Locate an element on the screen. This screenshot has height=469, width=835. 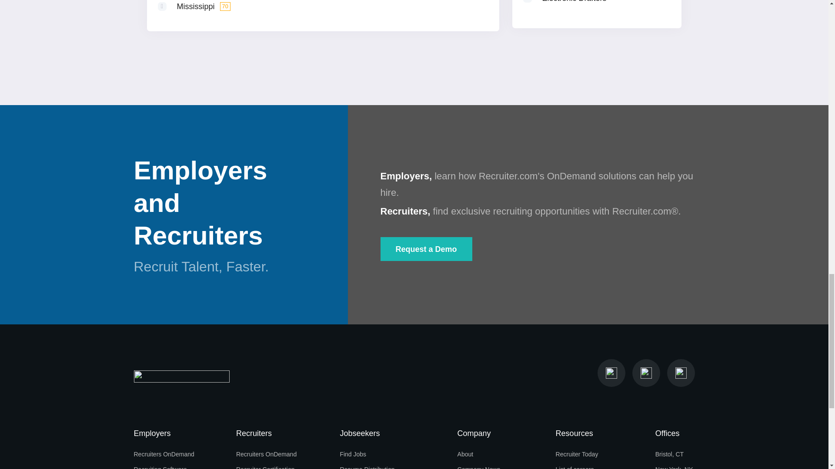
Request a Demo is located at coordinates (425, 249).